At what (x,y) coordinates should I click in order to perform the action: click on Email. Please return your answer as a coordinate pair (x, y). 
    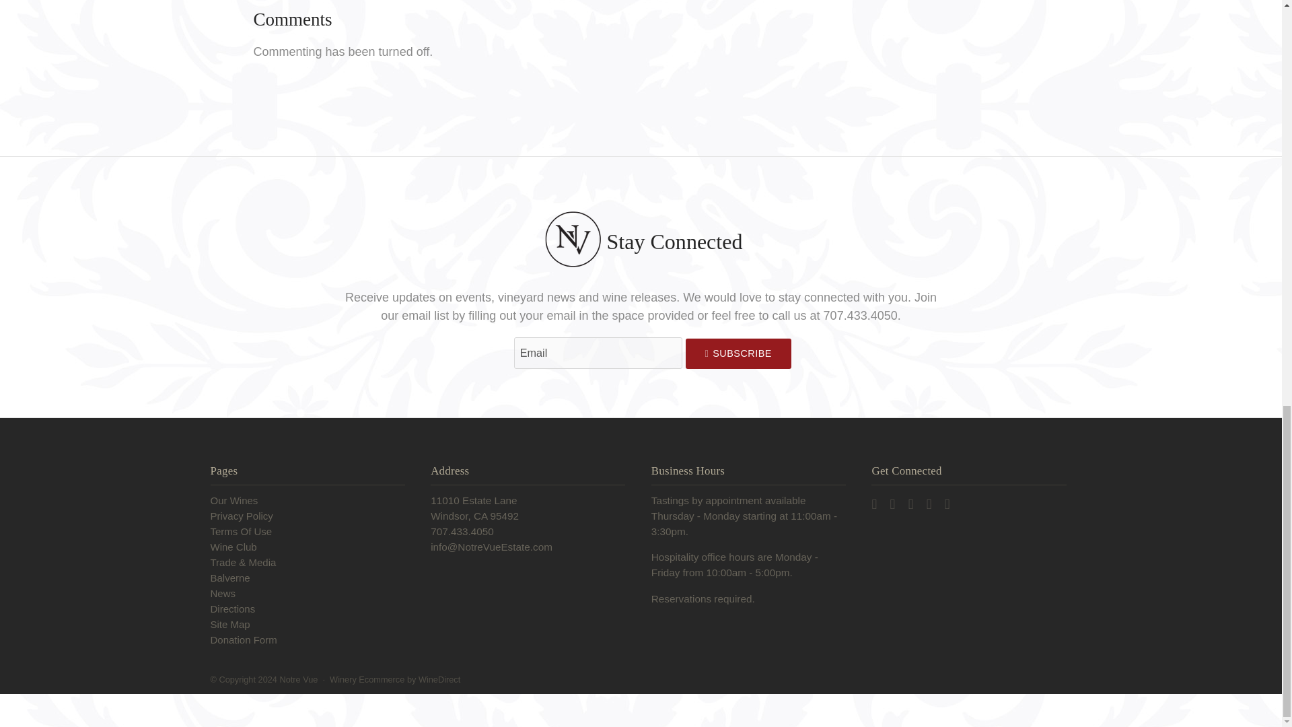
    Looking at the image, I should click on (598, 353).